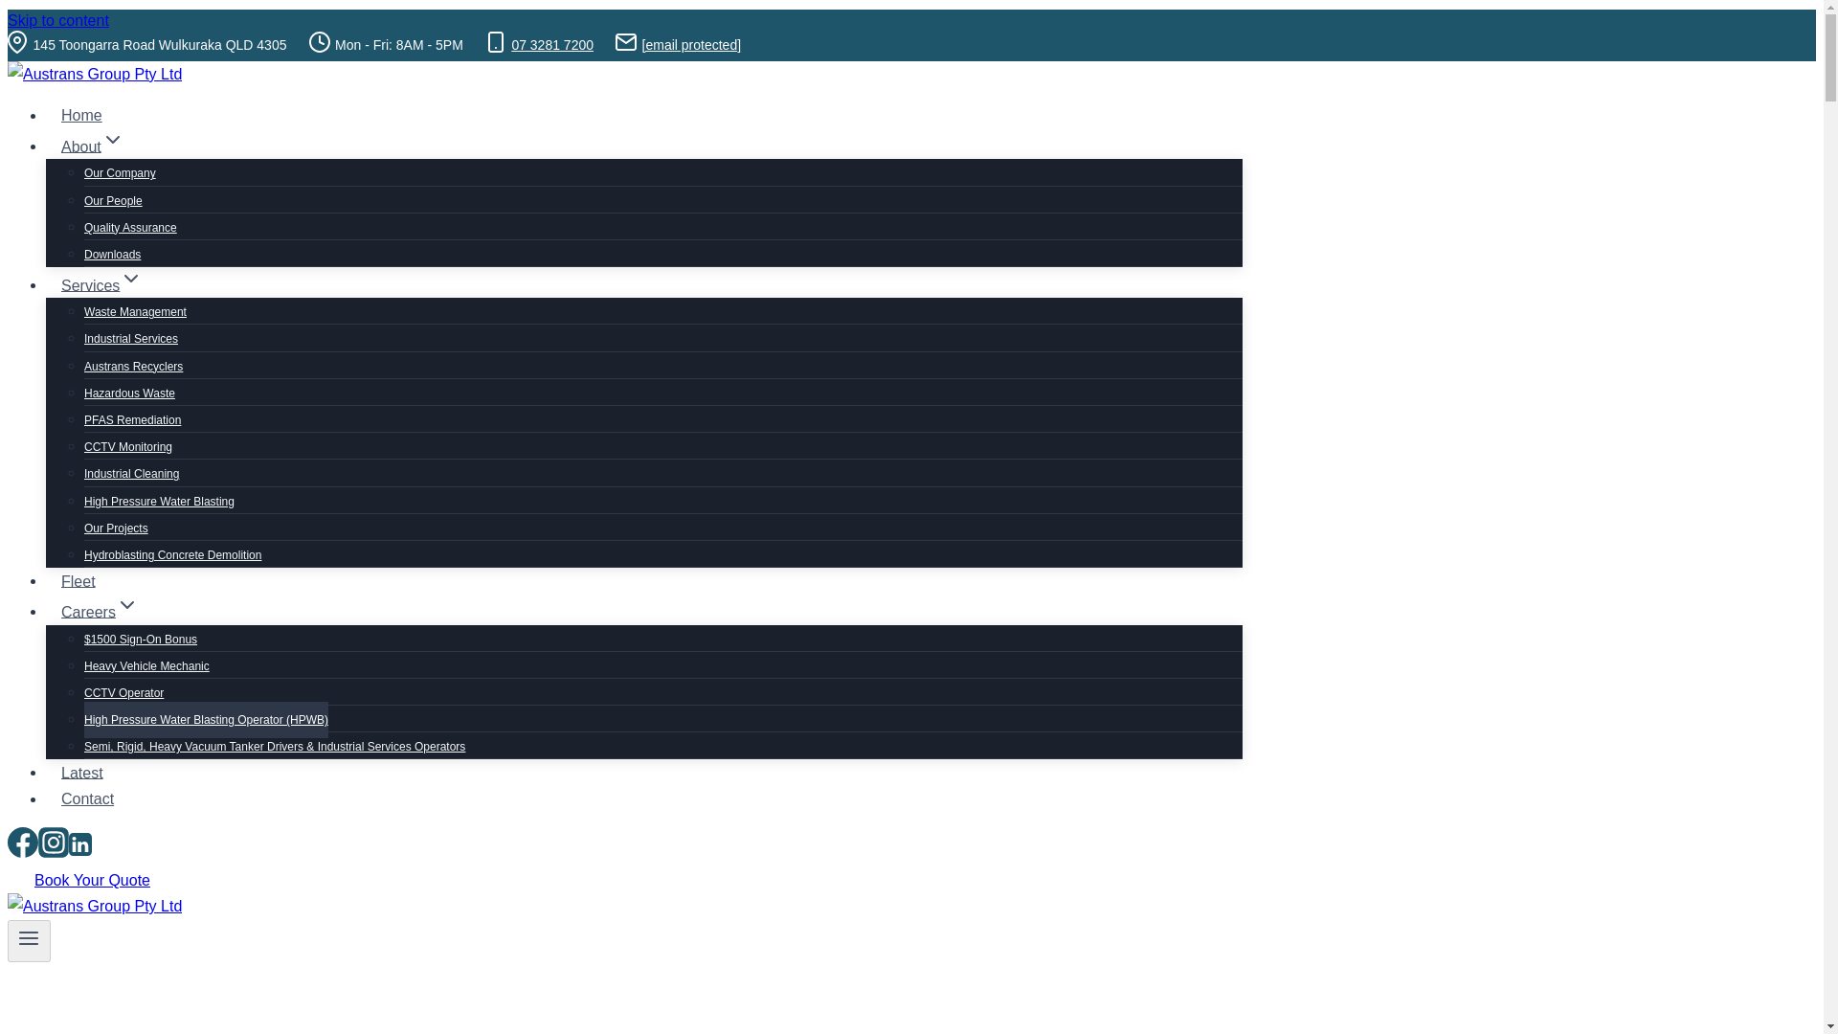 The image size is (1838, 1034). What do you see at coordinates (101, 285) in the screenshot?
I see `ServicesExpand` at bounding box center [101, 285].